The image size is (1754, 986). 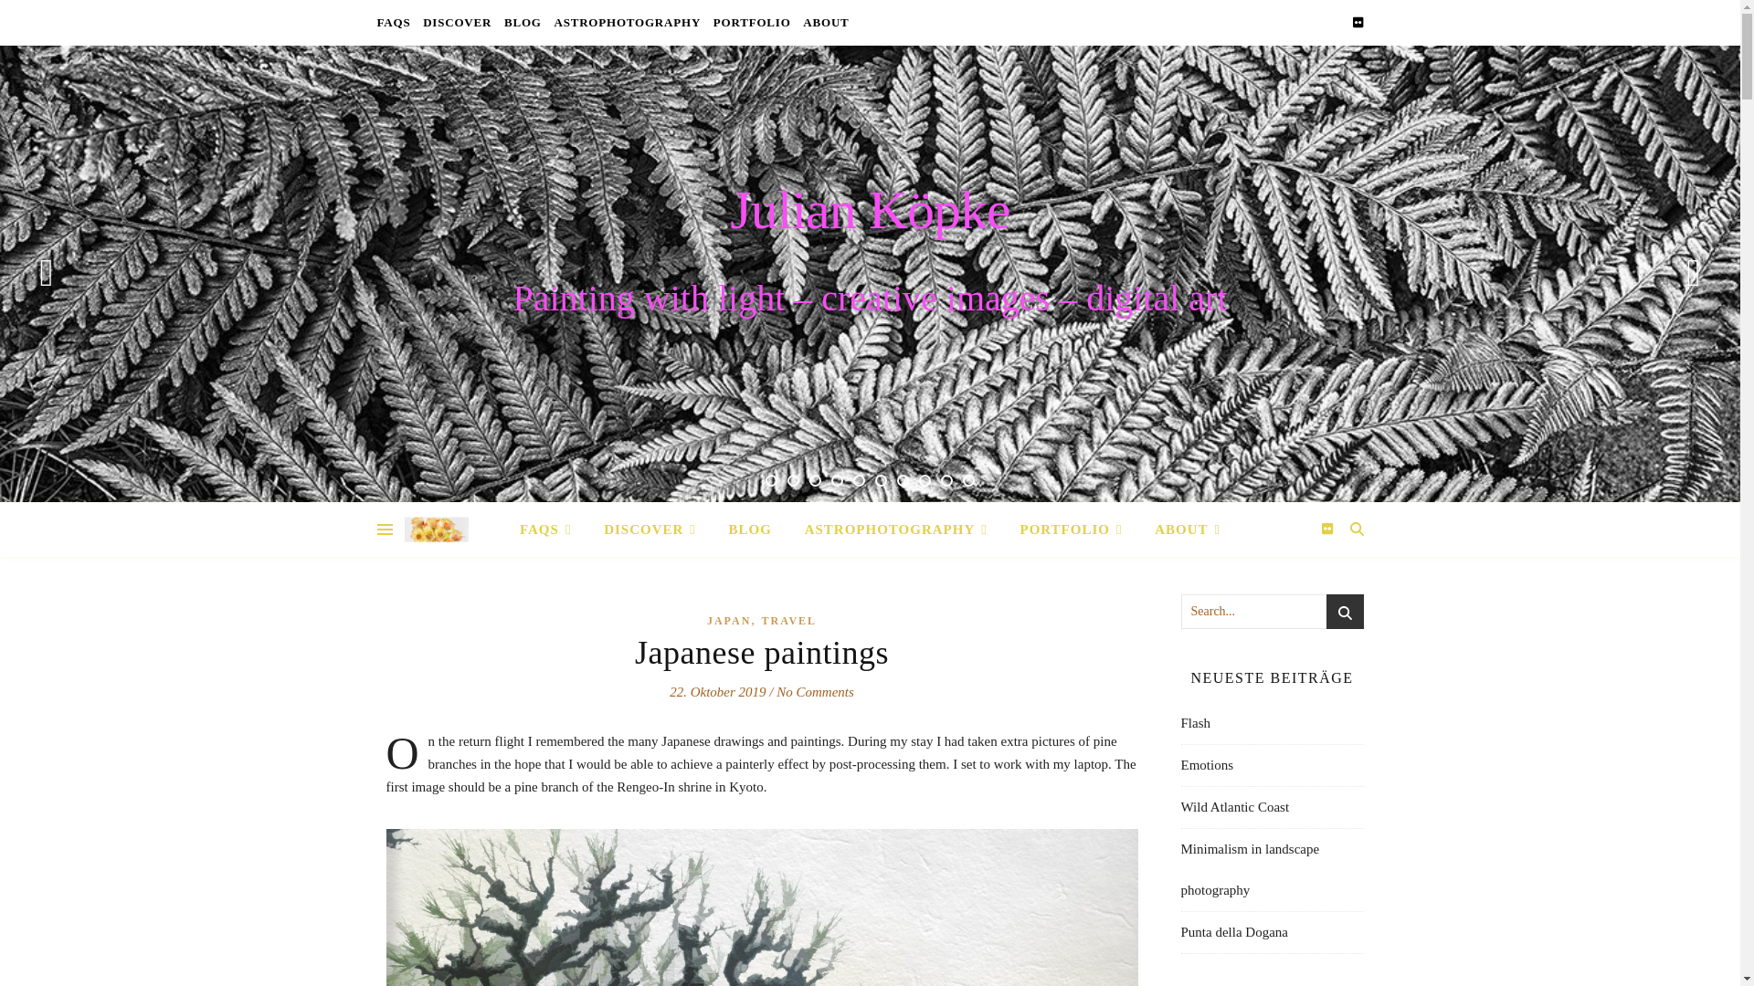 I want to click on ASTROPHOTOGRAPHY, so click(x=627, y=22).